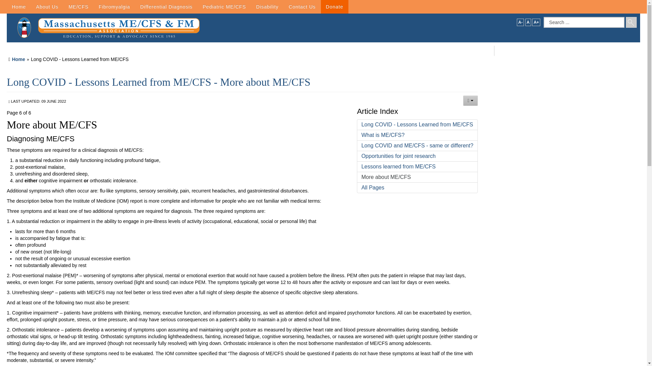 The height and width of the screenshot is (366, 652). What do you see at coordinates (584, 22) in the screenshot?
I see `Search ...` at bounding box center [584, 22].